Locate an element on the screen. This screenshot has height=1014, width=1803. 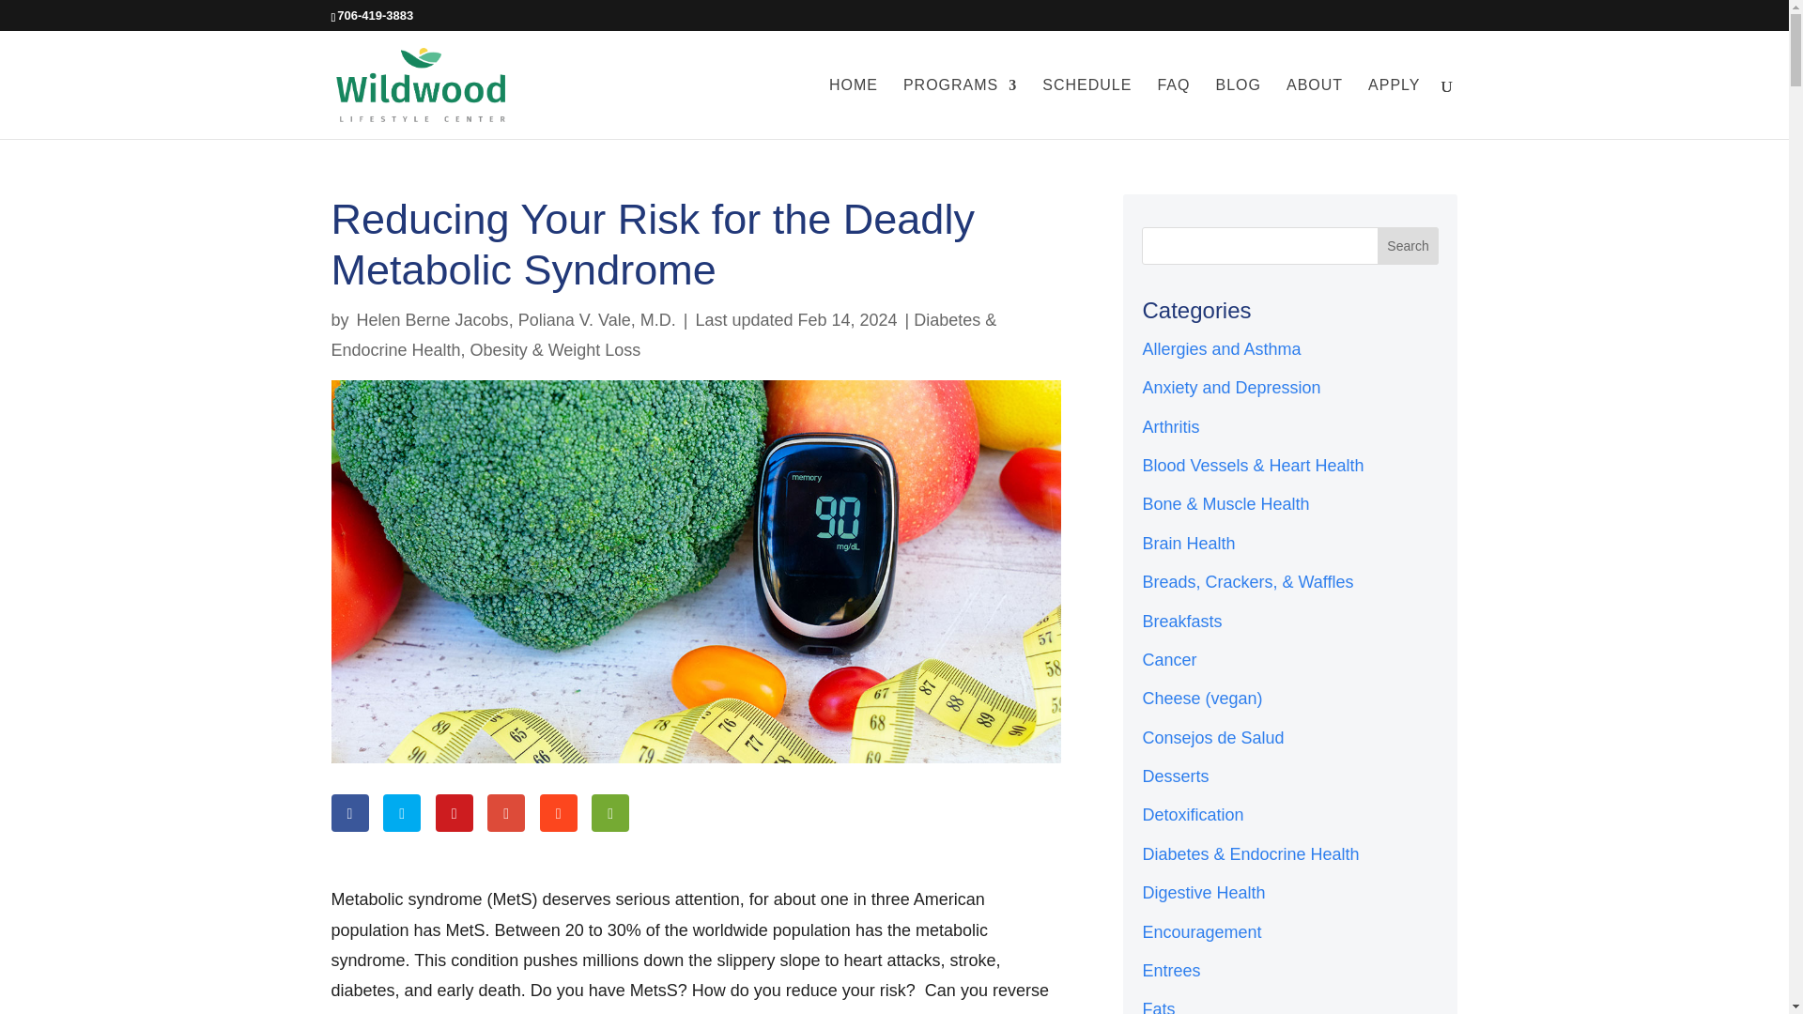
Posts by Poliana V. Vale, M.D. is located at coordinates (597, 319).